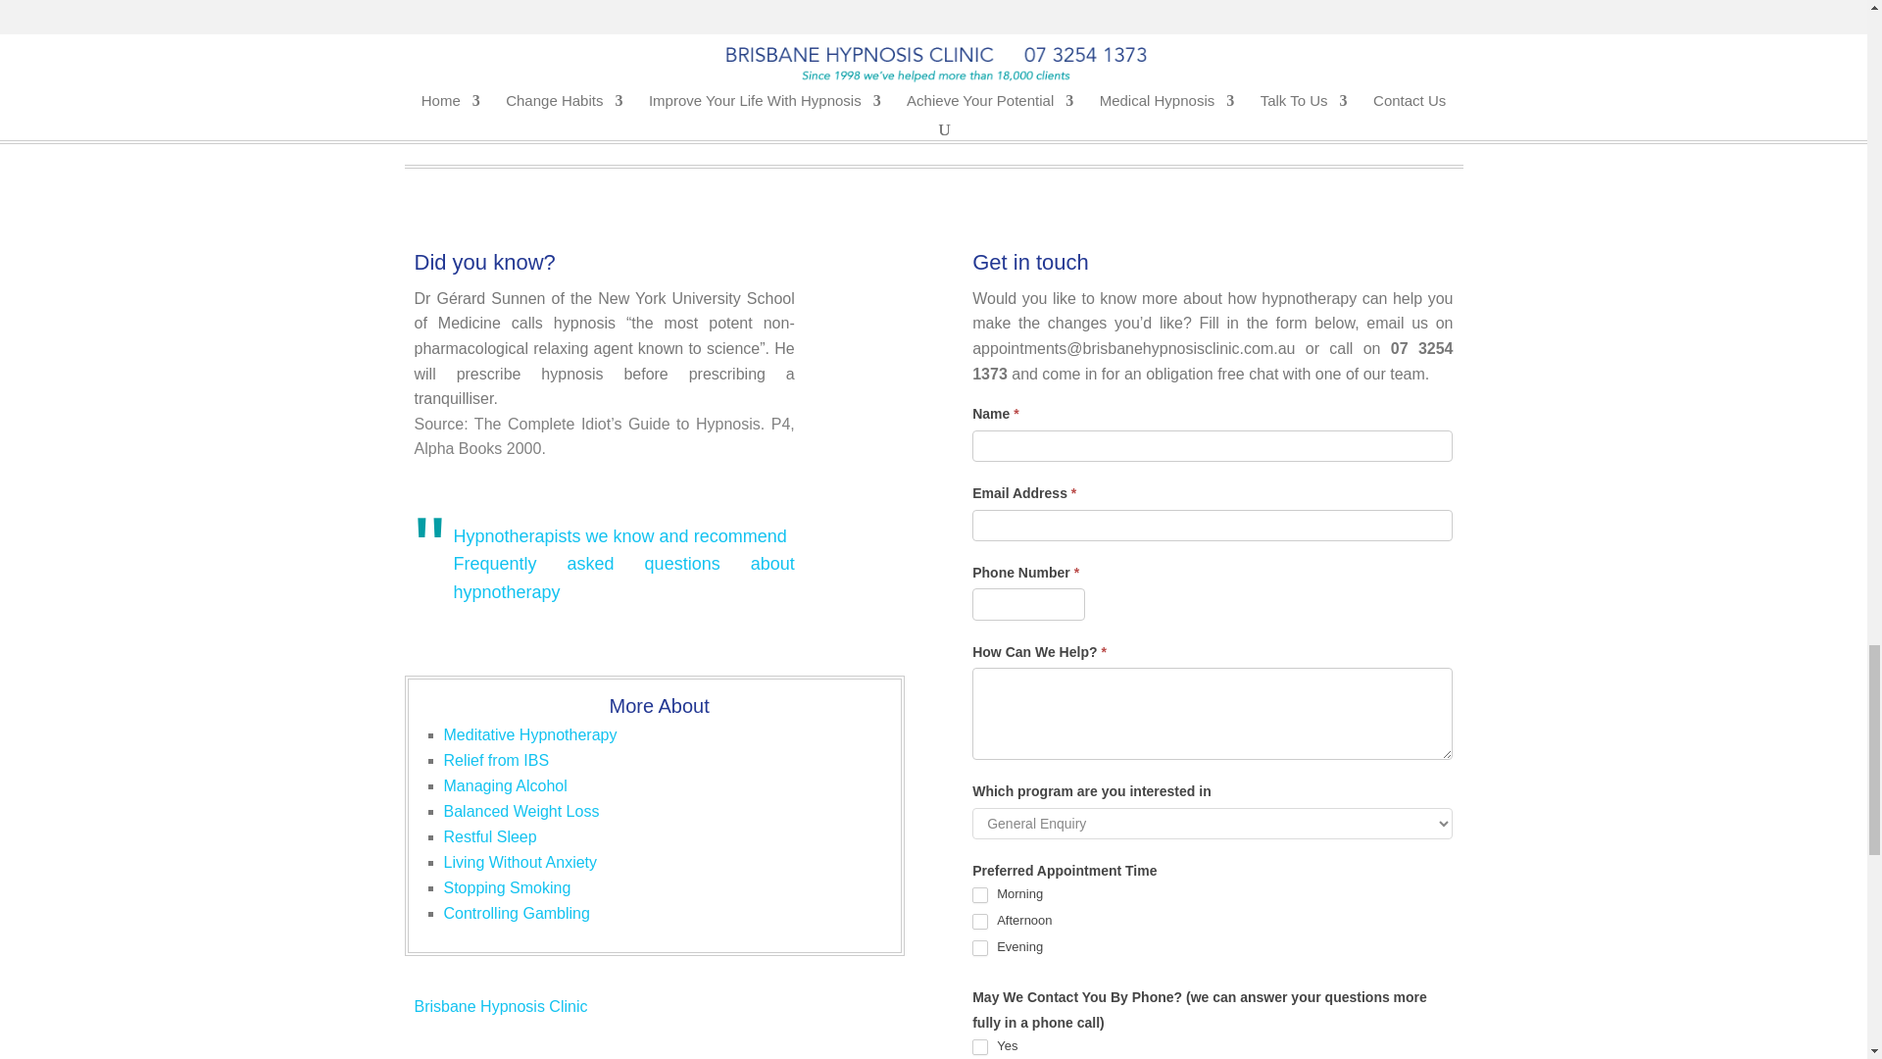  What do you see at coordinates (980, 947) in the screenshot?
I see `Evening` at bounding box center [980, 947].